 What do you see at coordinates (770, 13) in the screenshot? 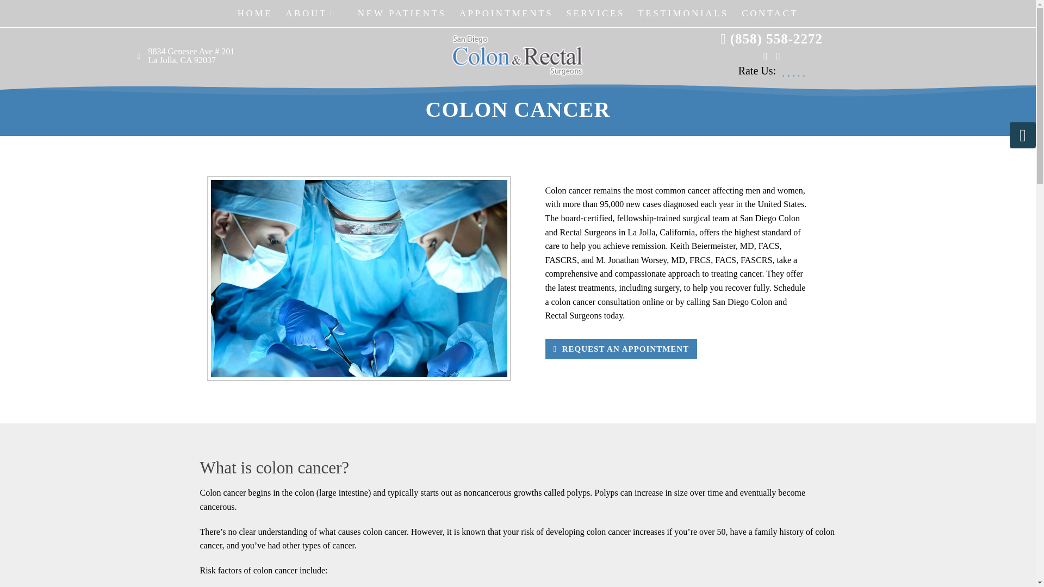
I see `CONTACT` at bounding box center [770, 13].